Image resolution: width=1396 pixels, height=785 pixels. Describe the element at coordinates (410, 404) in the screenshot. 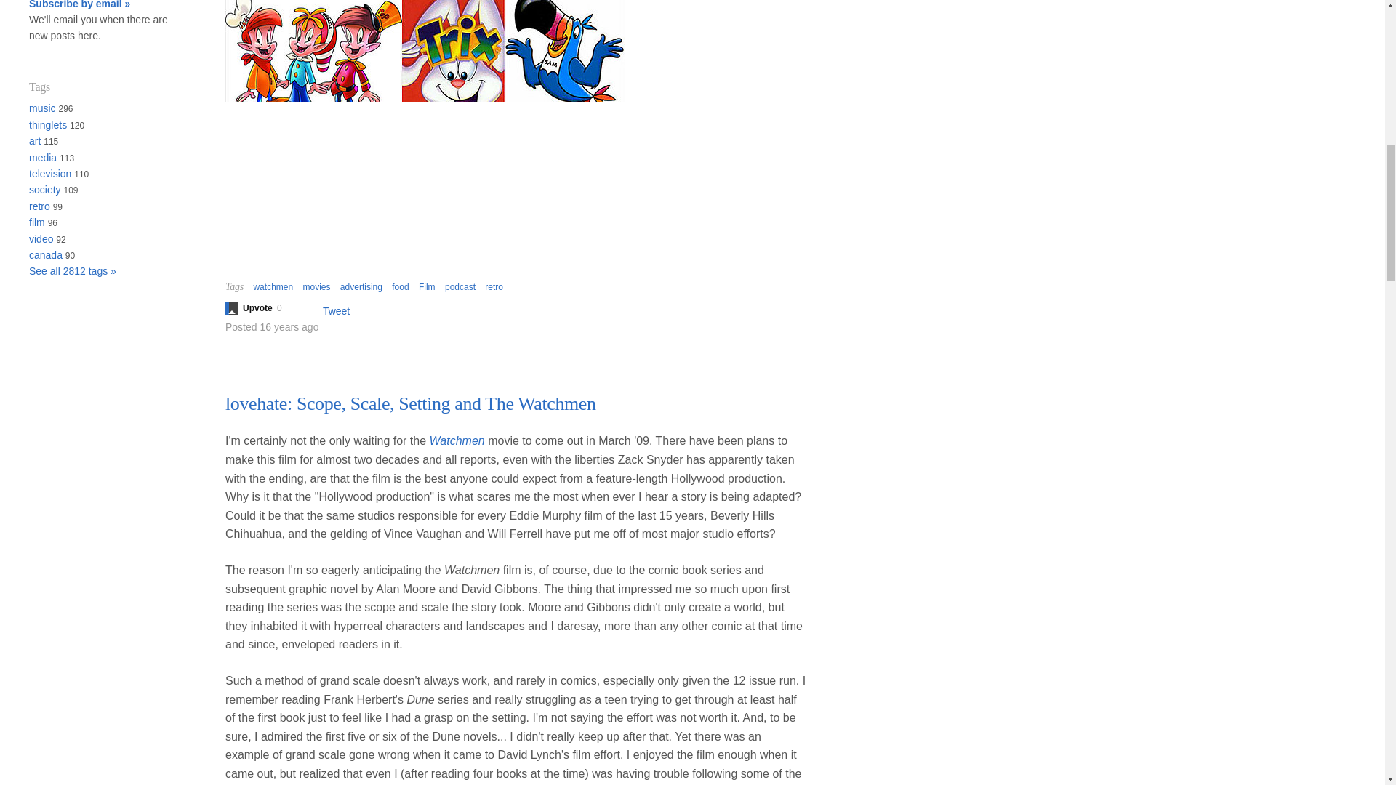

I see `lovehate: Scope, Scale, Setting and The Watchmen` at that location.